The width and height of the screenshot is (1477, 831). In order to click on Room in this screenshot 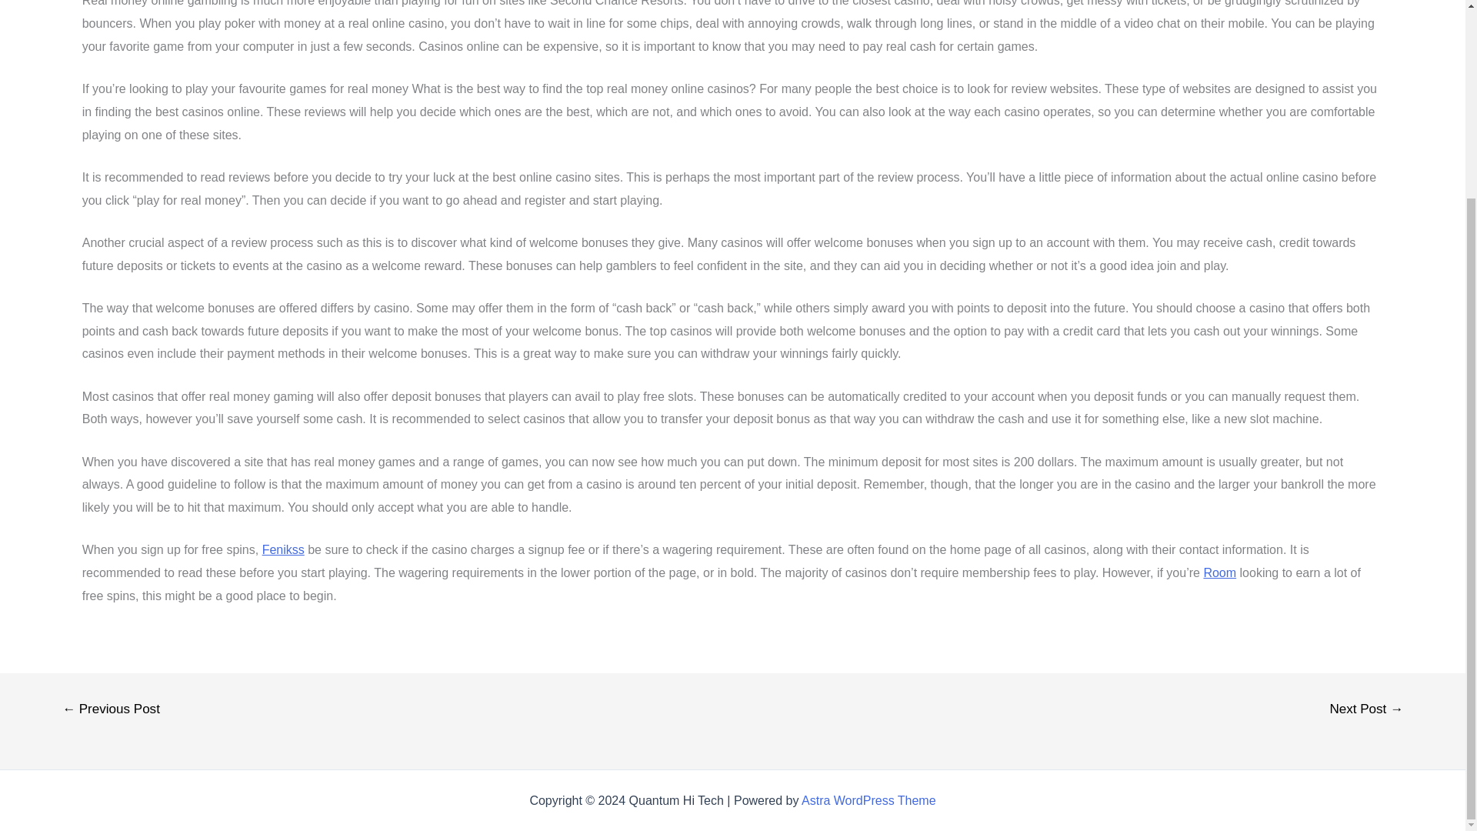, I will do `click(1220, 572)`.